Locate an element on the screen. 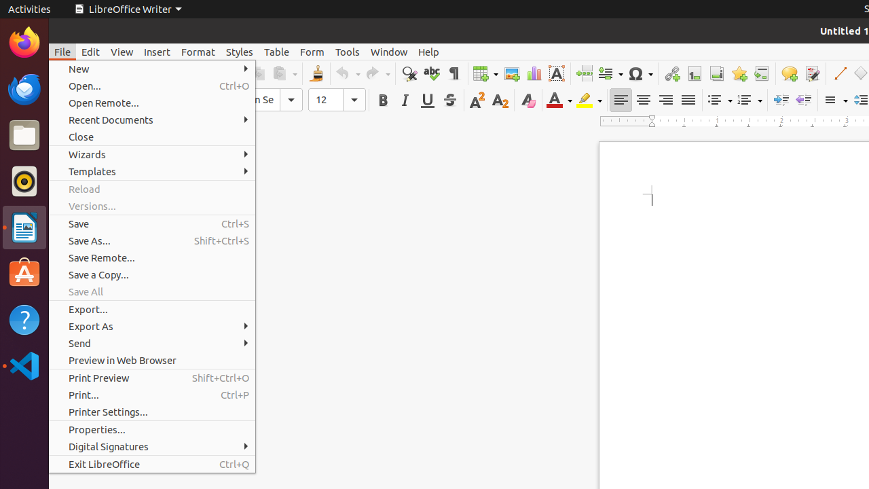  Page Break is located at coordinates (584, 73).